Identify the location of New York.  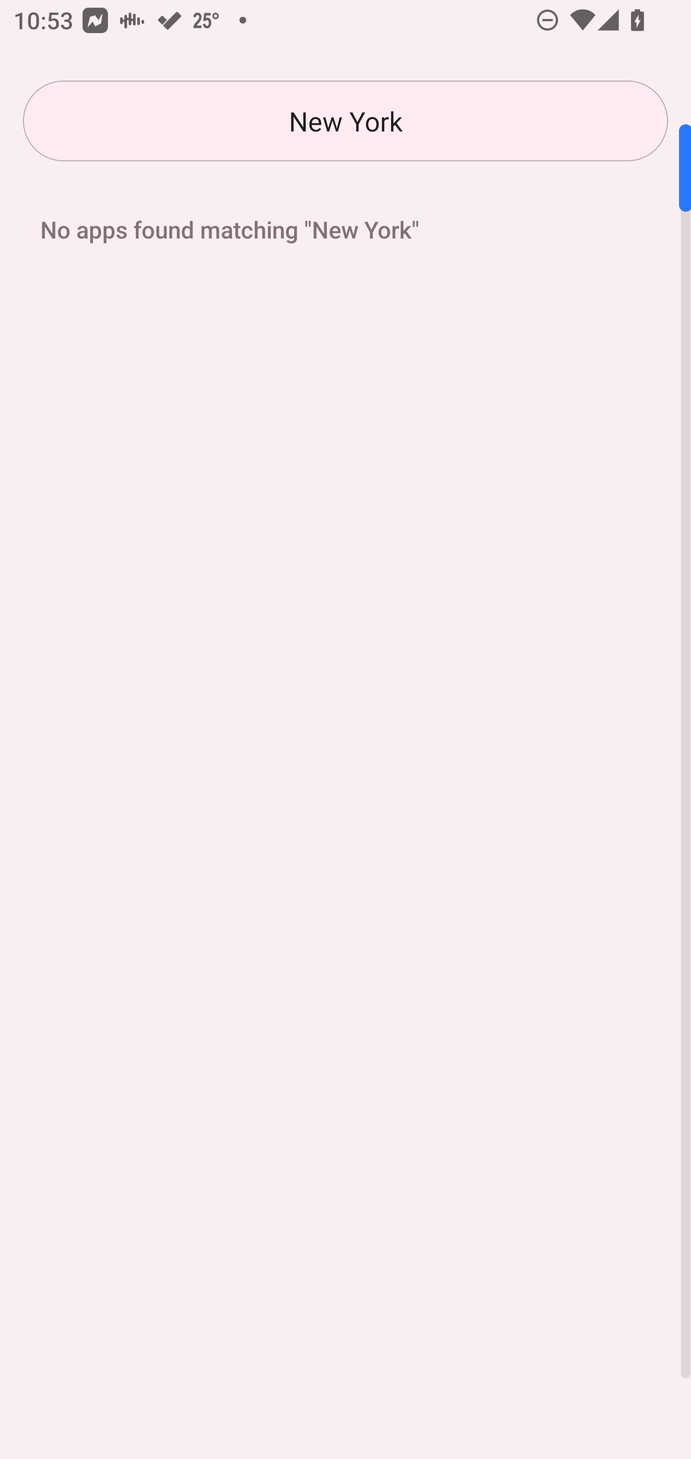
(345, 121).